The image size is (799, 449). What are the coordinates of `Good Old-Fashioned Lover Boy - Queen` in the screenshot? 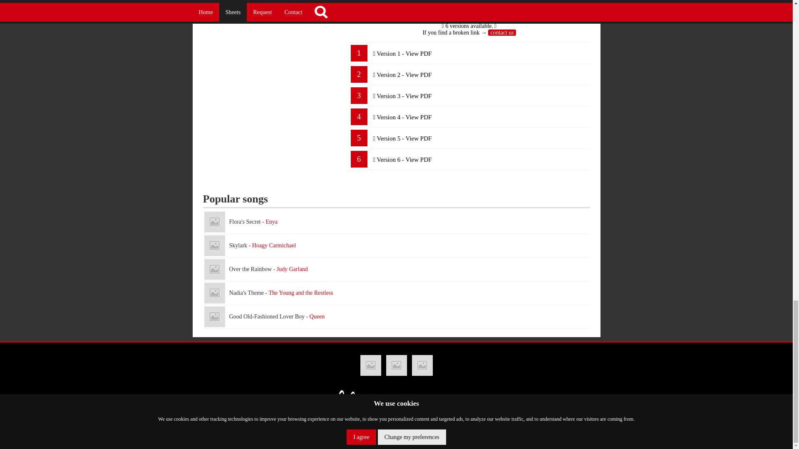 It's located at (396, 317).